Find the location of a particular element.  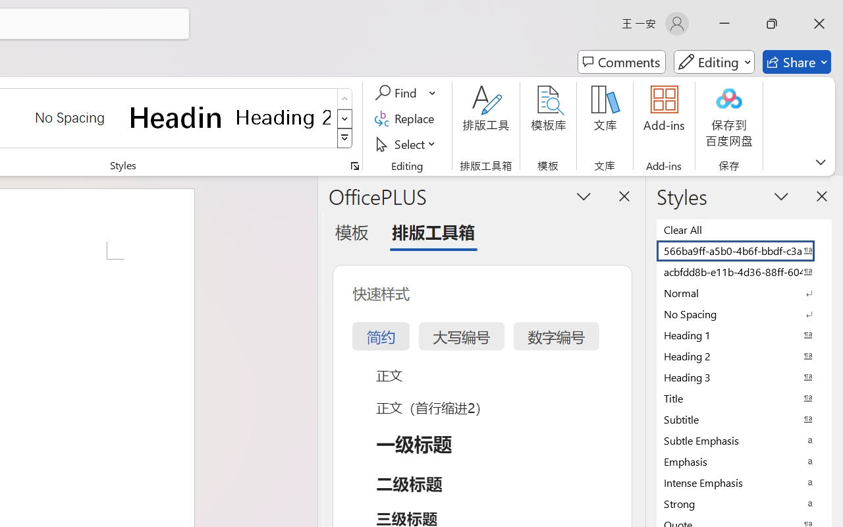

Subtitle is located at coordinates (744, 419).